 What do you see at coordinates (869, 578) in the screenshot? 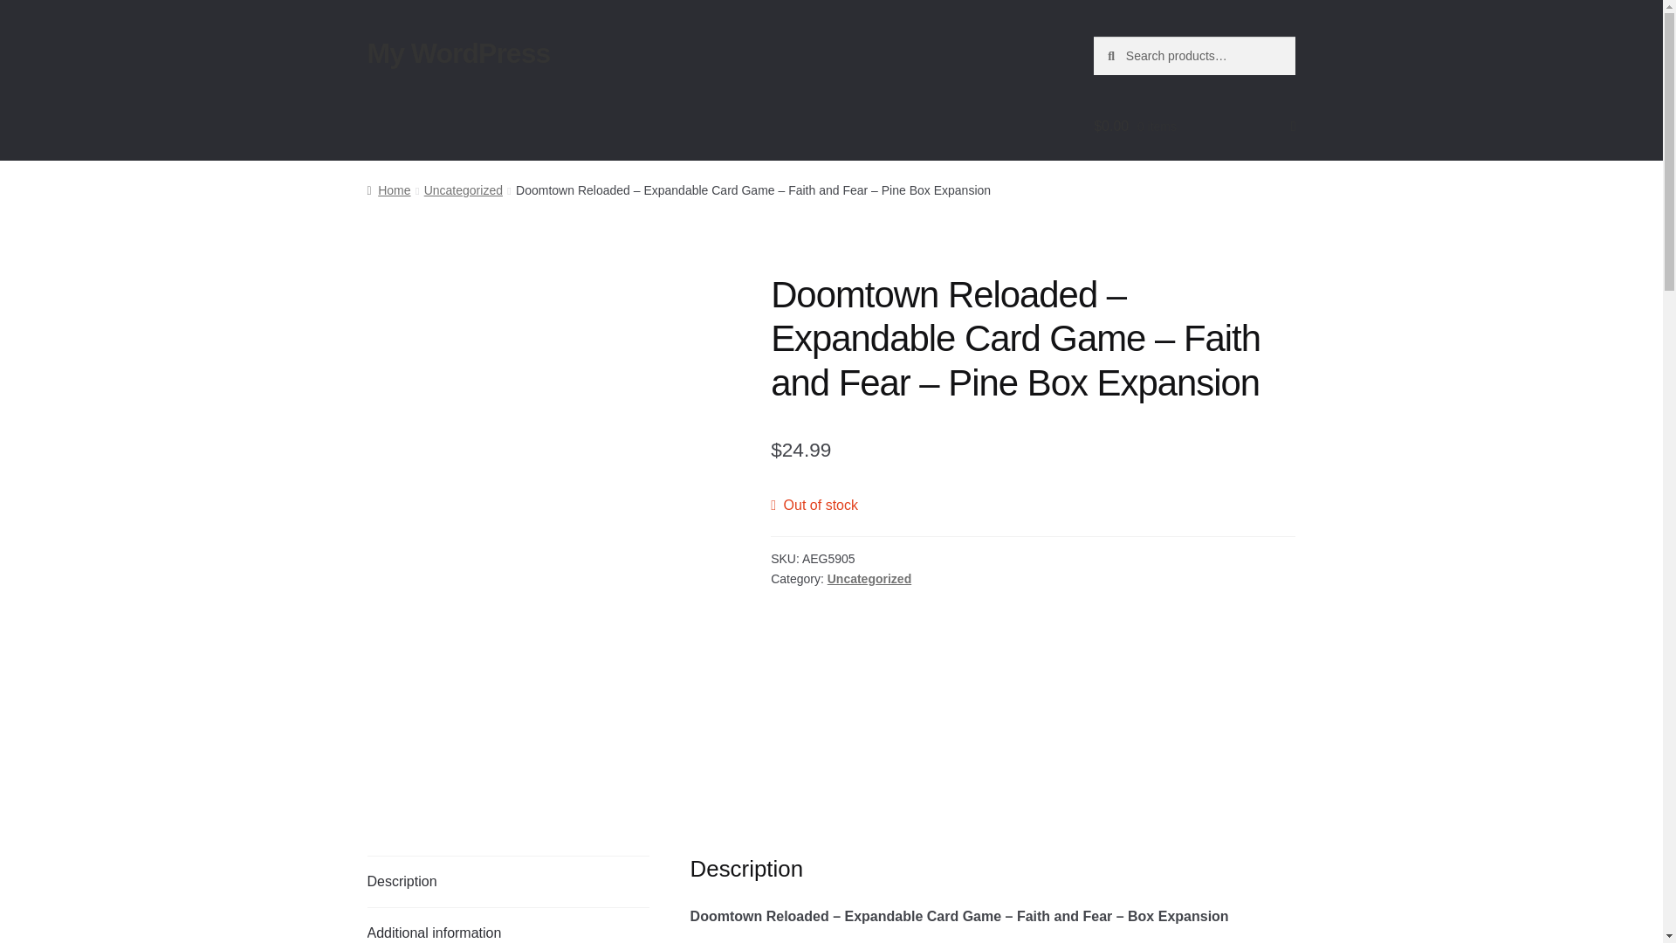
I see `Uncategorized` at bounding box center [869, 578].